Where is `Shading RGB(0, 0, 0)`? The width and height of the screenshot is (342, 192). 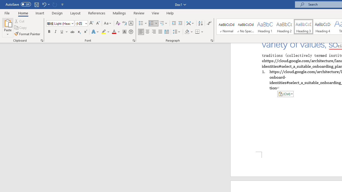
Shading RGB(0, 0, 0) is located at coordinates (187, 32).